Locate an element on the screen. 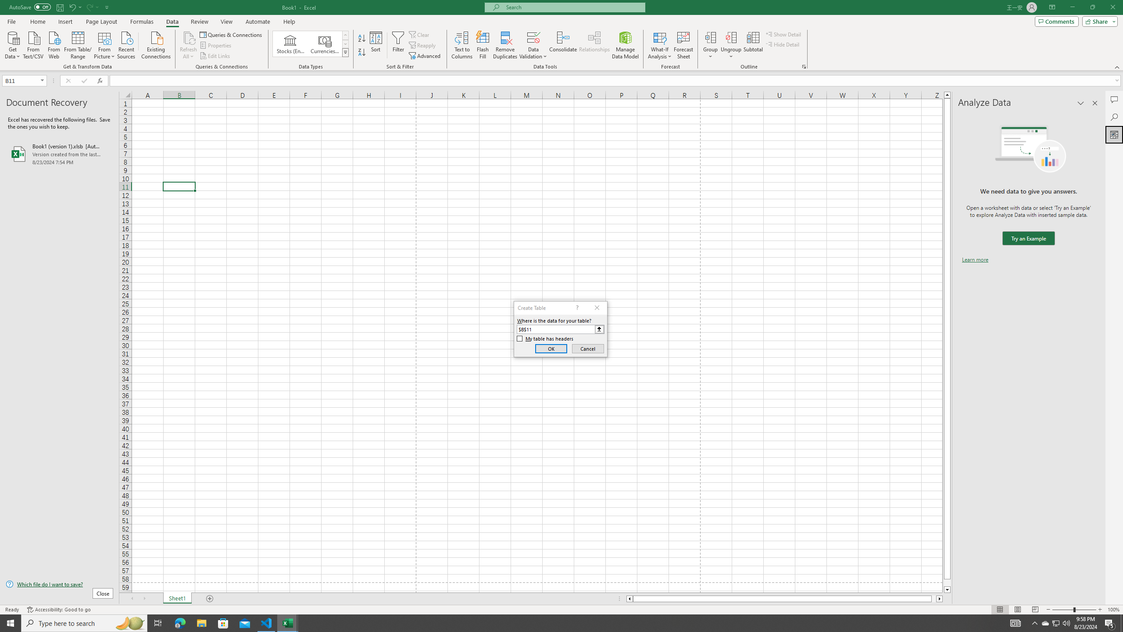  What-If Analysis is located at coordinates (660, 45).